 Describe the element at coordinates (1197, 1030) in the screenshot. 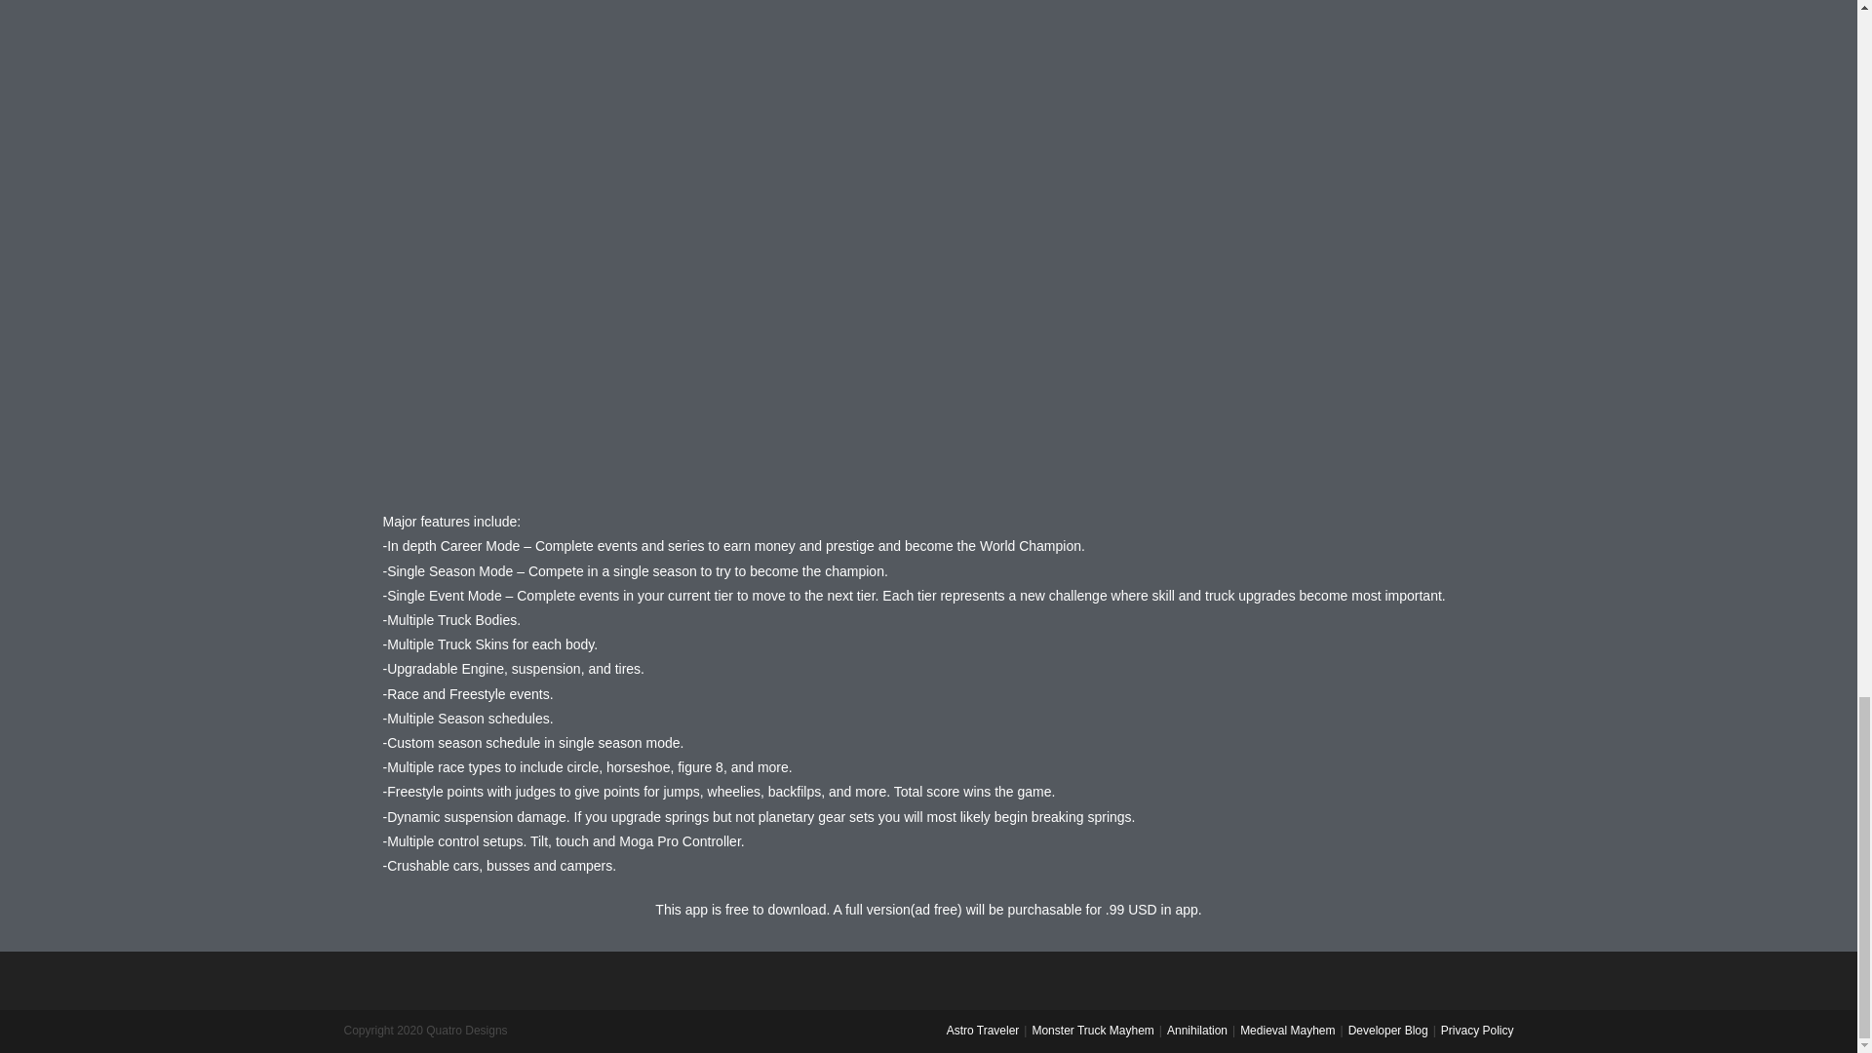

I see `Annihilation` at that location.